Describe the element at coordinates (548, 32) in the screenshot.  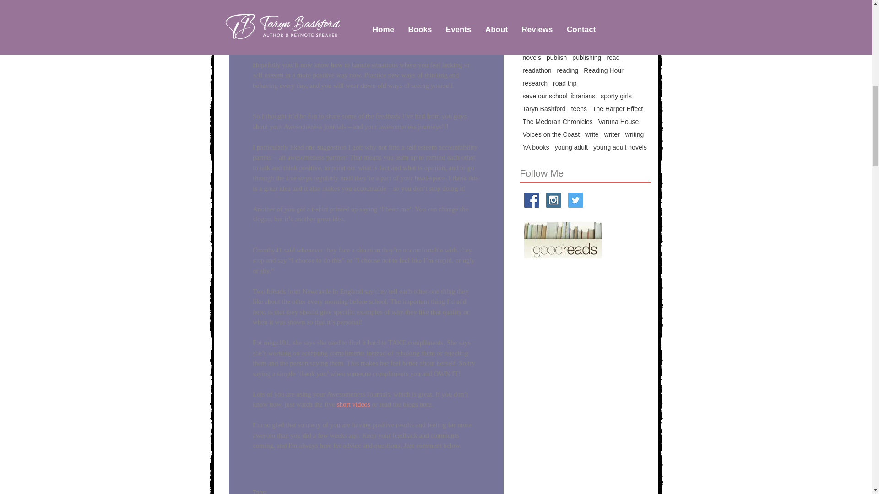
I see `Jessica Townsend` at that location.